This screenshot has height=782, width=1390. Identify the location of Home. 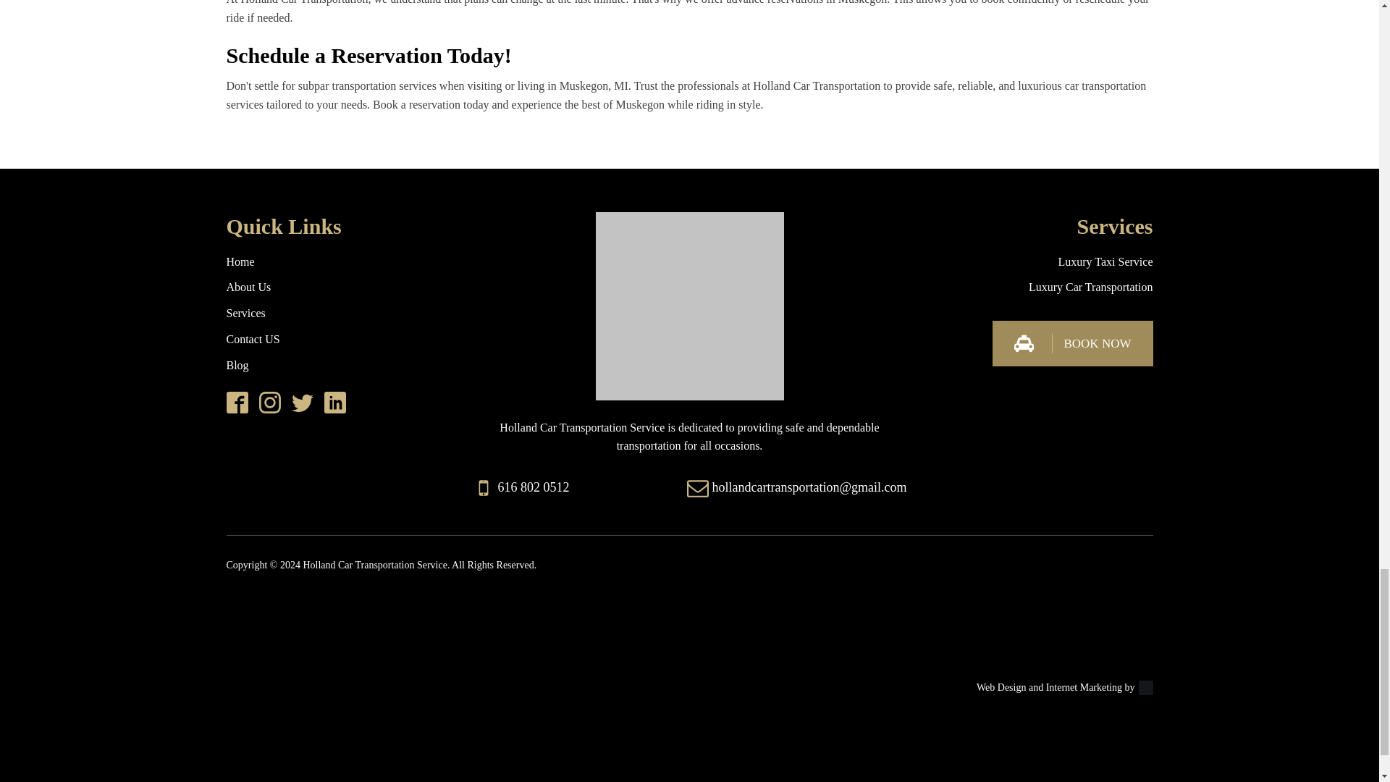
(240, 262).